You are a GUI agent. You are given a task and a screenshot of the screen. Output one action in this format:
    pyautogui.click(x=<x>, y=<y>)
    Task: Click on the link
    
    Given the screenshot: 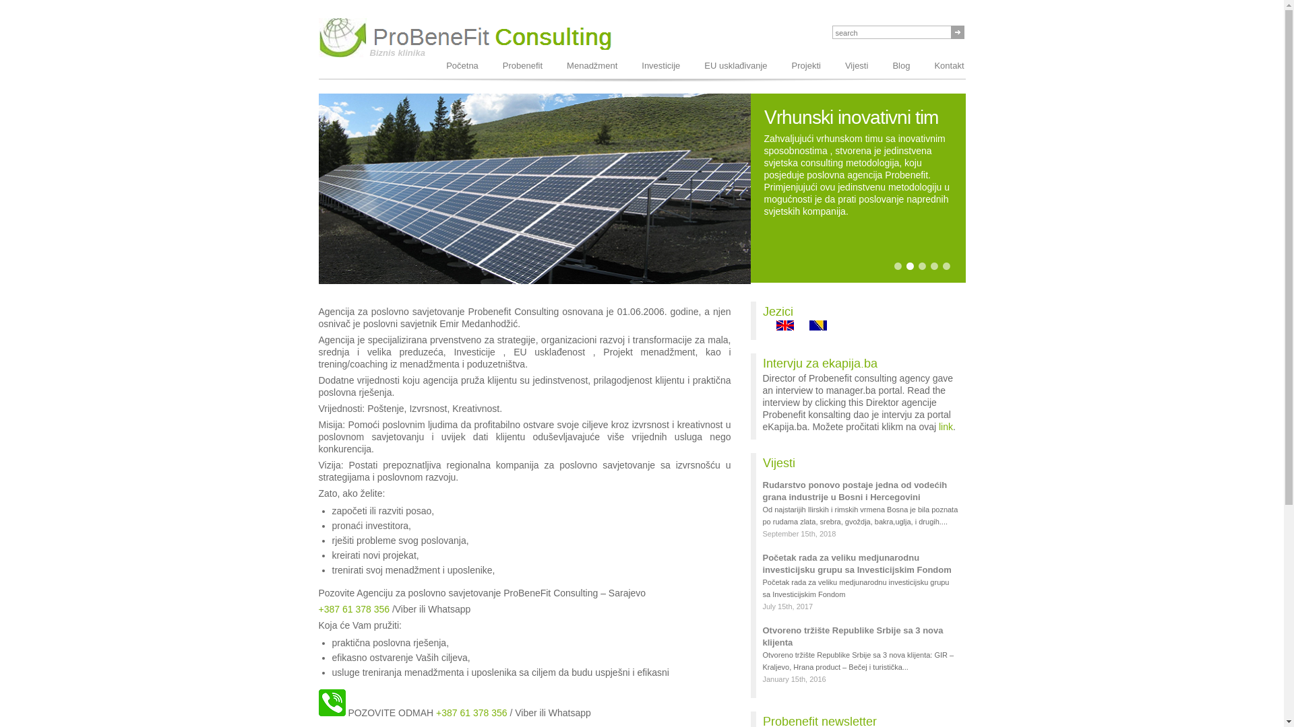 What is the action you would take?
    pyautogui.click(x=946, y=427)
    